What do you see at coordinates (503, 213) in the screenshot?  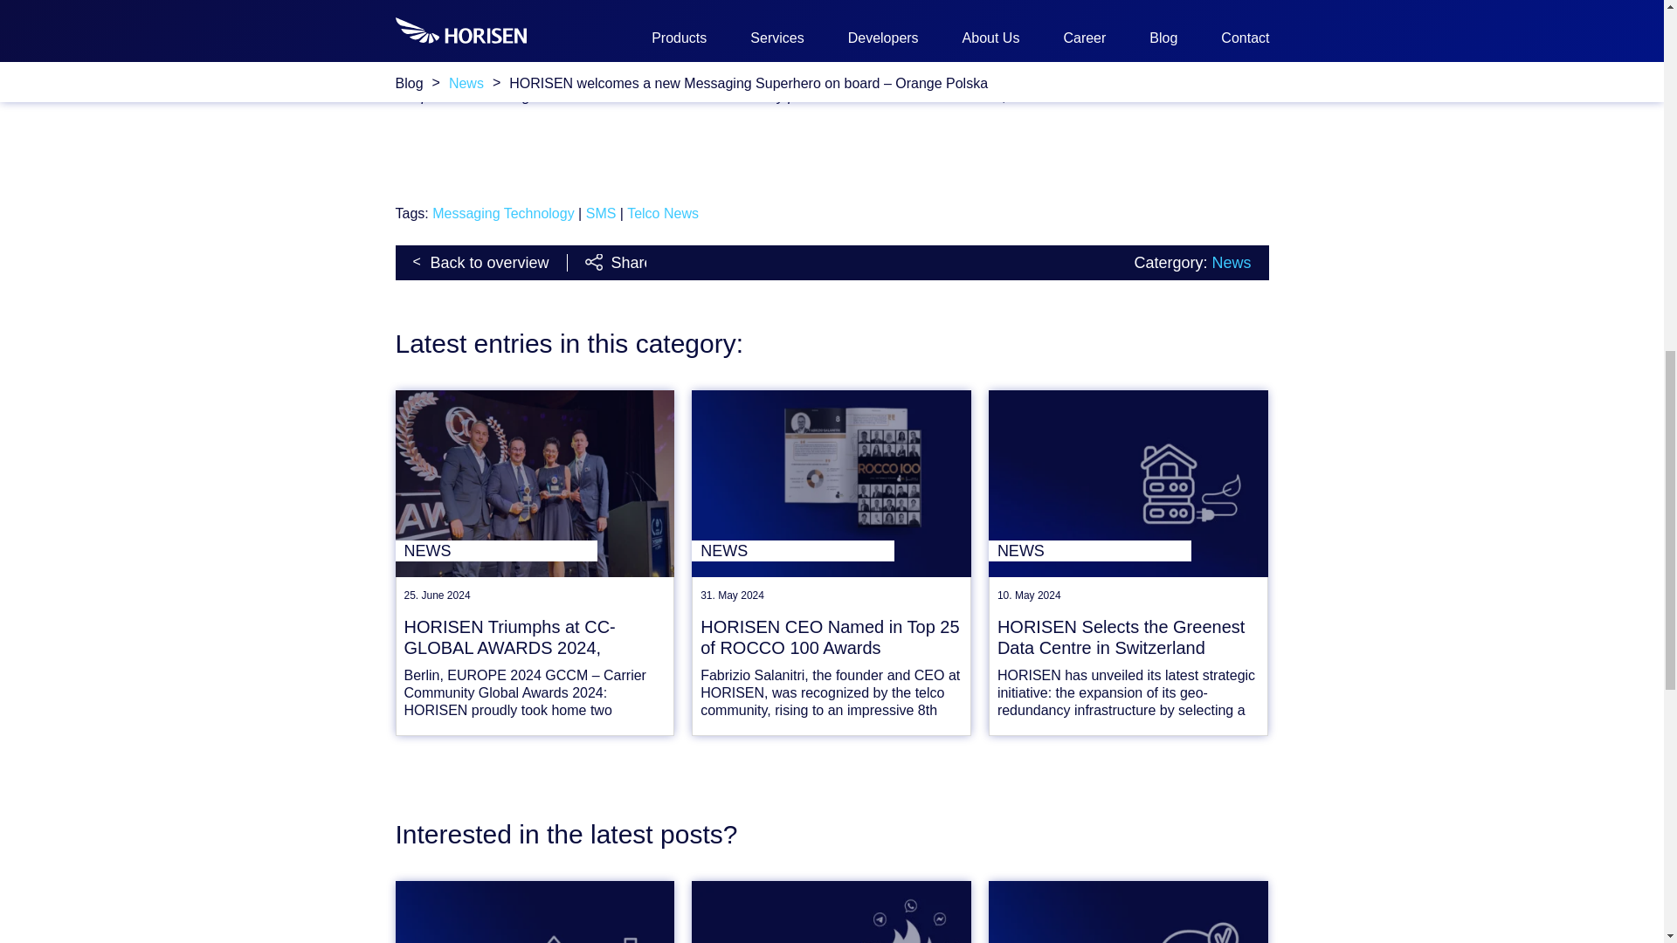 I see `Messaging Technology` at bounding box center [503, 213].